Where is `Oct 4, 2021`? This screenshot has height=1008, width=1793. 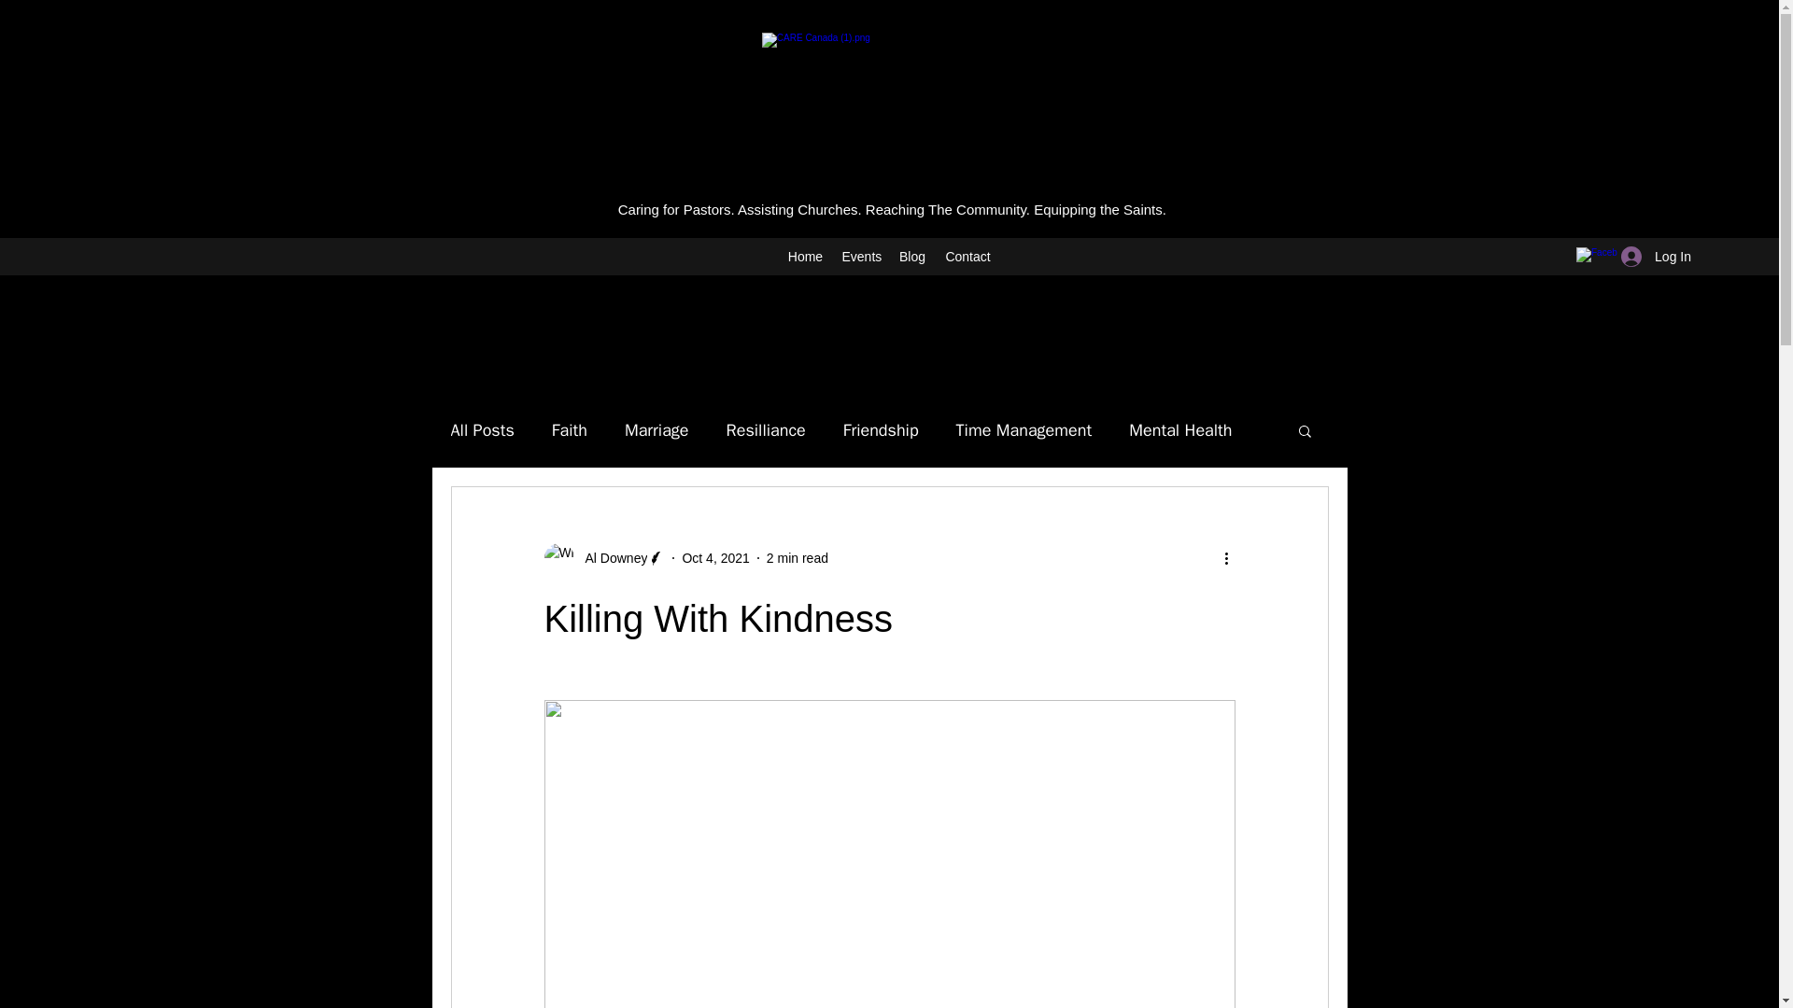 Oct 4, 2021 is located at coordinates (715, 557).